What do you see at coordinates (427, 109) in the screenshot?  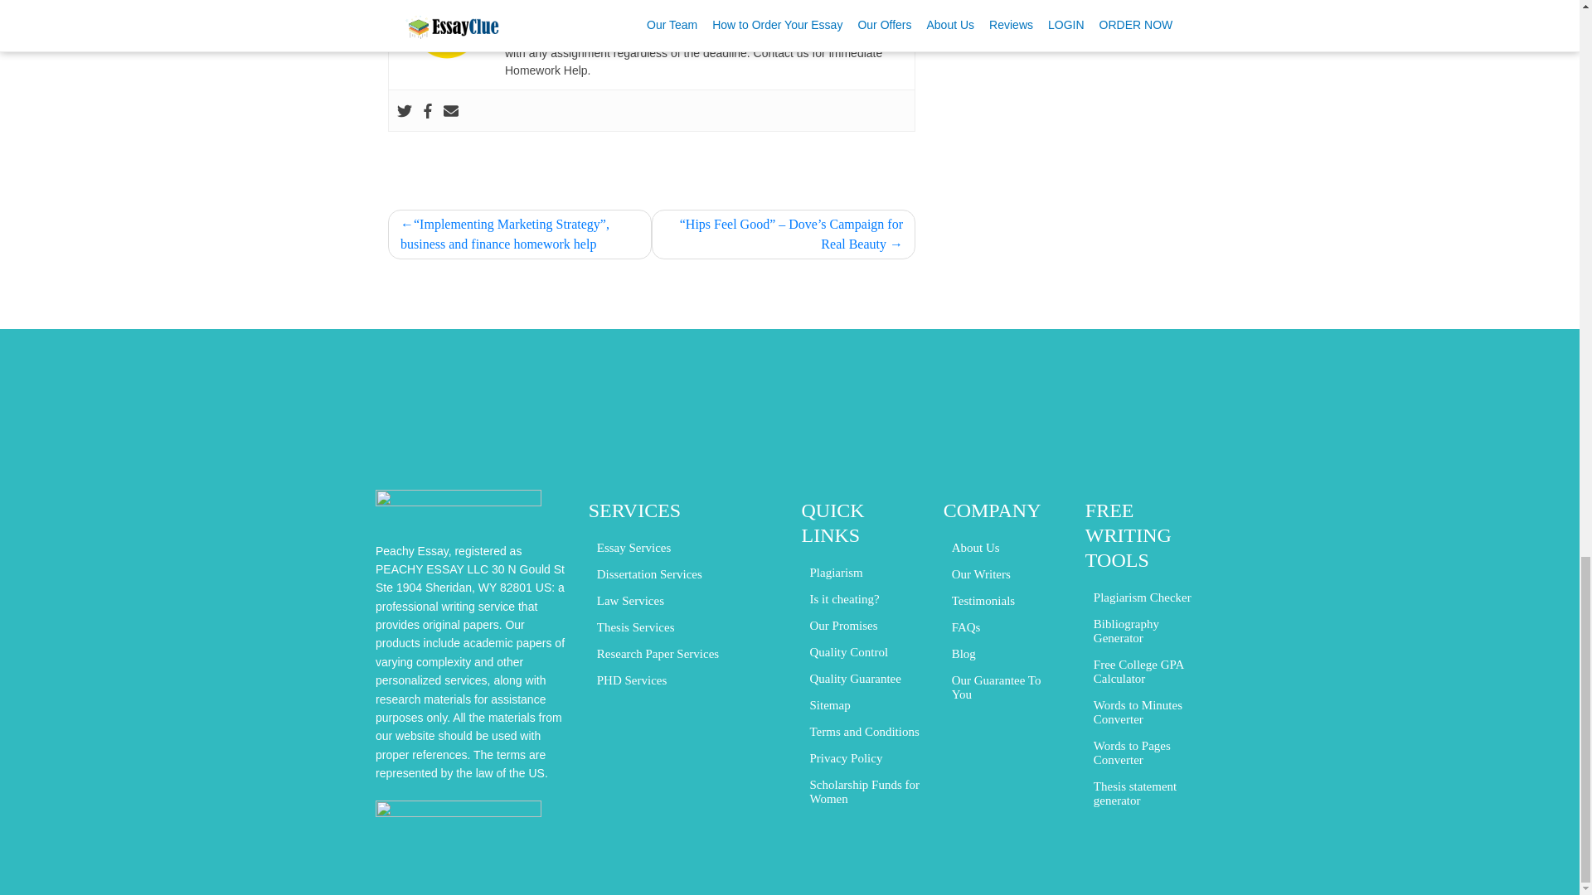 I see `Facebook` at bounding box center [427, 109].